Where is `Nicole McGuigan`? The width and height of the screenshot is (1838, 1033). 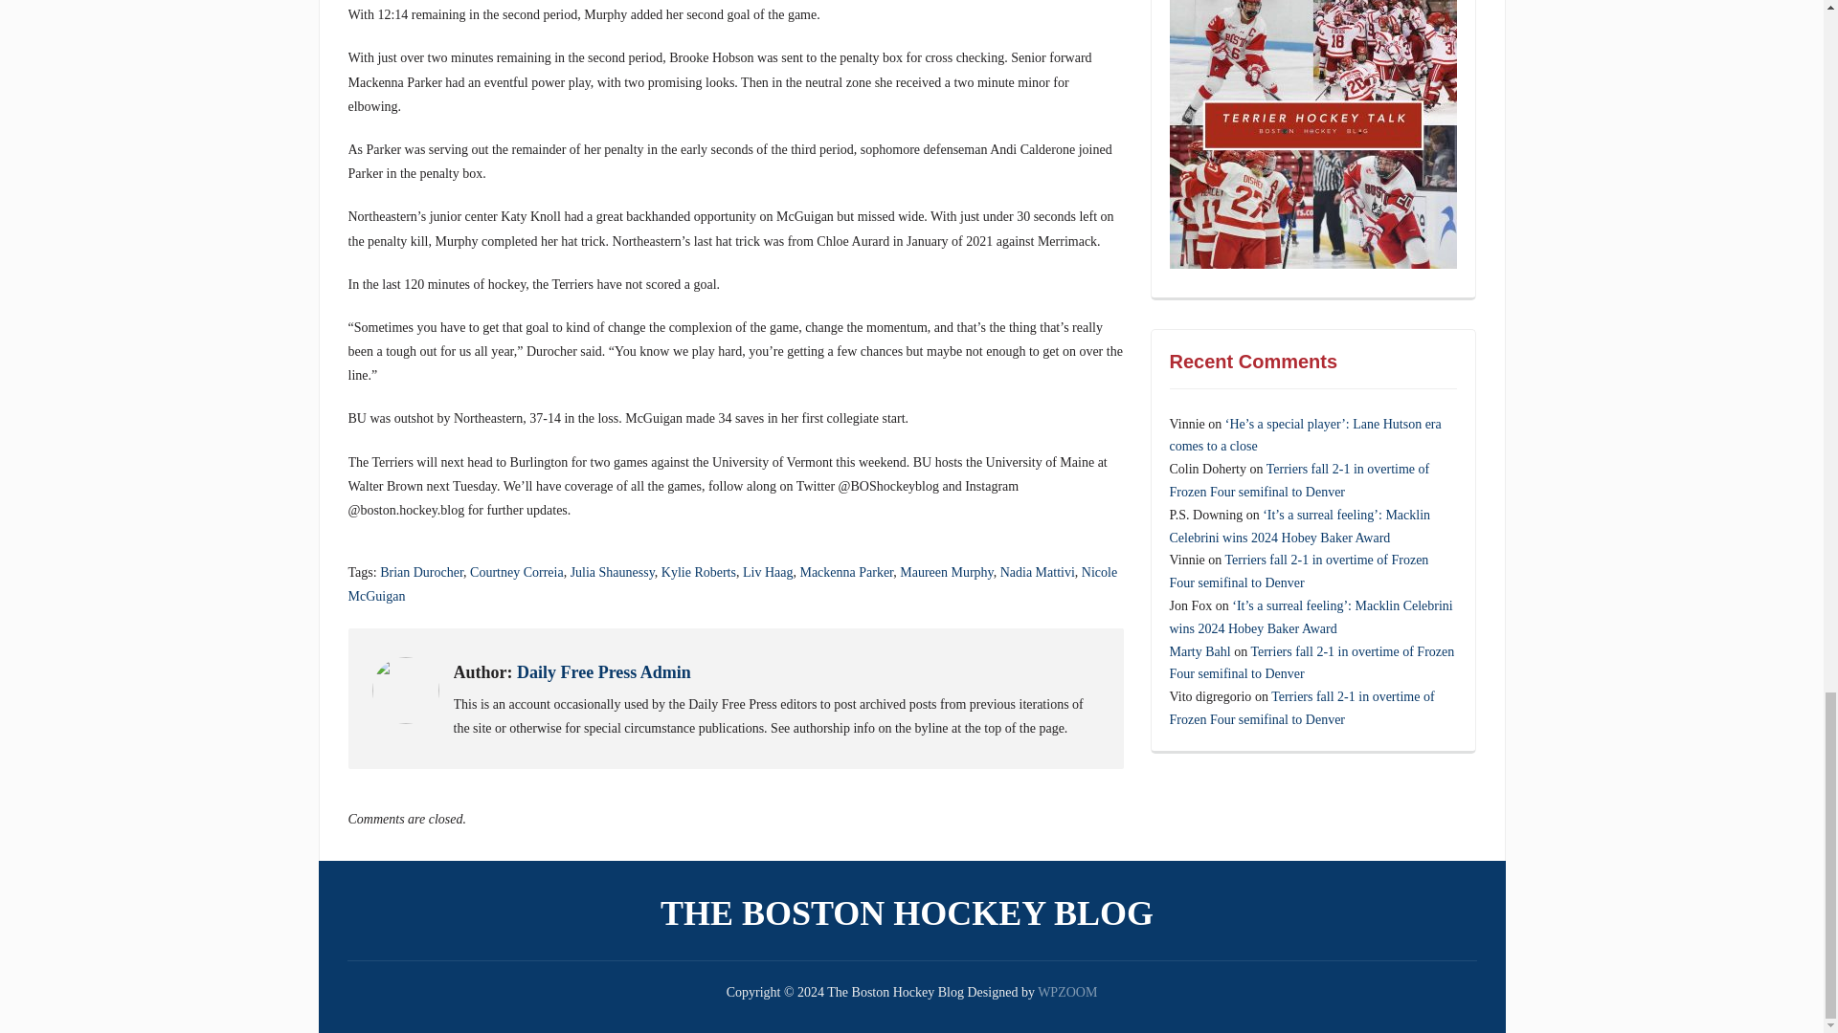
Nicole McGuigan is located at coordinates (733, 583).